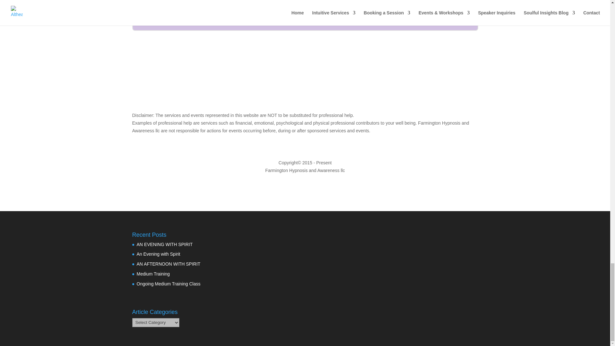  What do you see at coordinates (233, 10) in the screenshot?
I see `on` at bounding box center [233, 10].